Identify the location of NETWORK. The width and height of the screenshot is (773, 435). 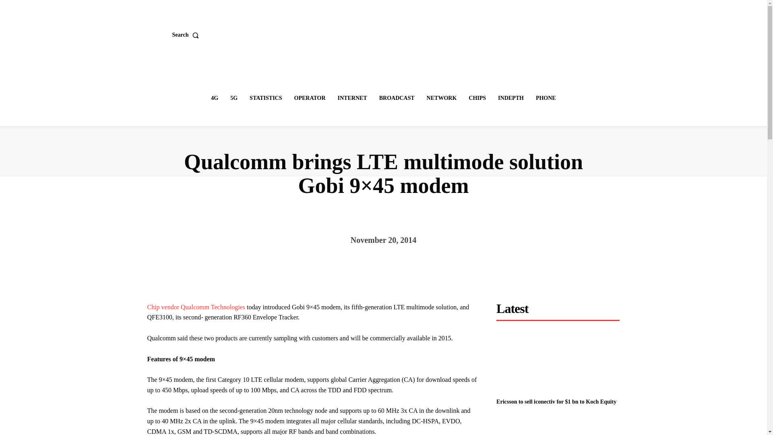
(442, 98).